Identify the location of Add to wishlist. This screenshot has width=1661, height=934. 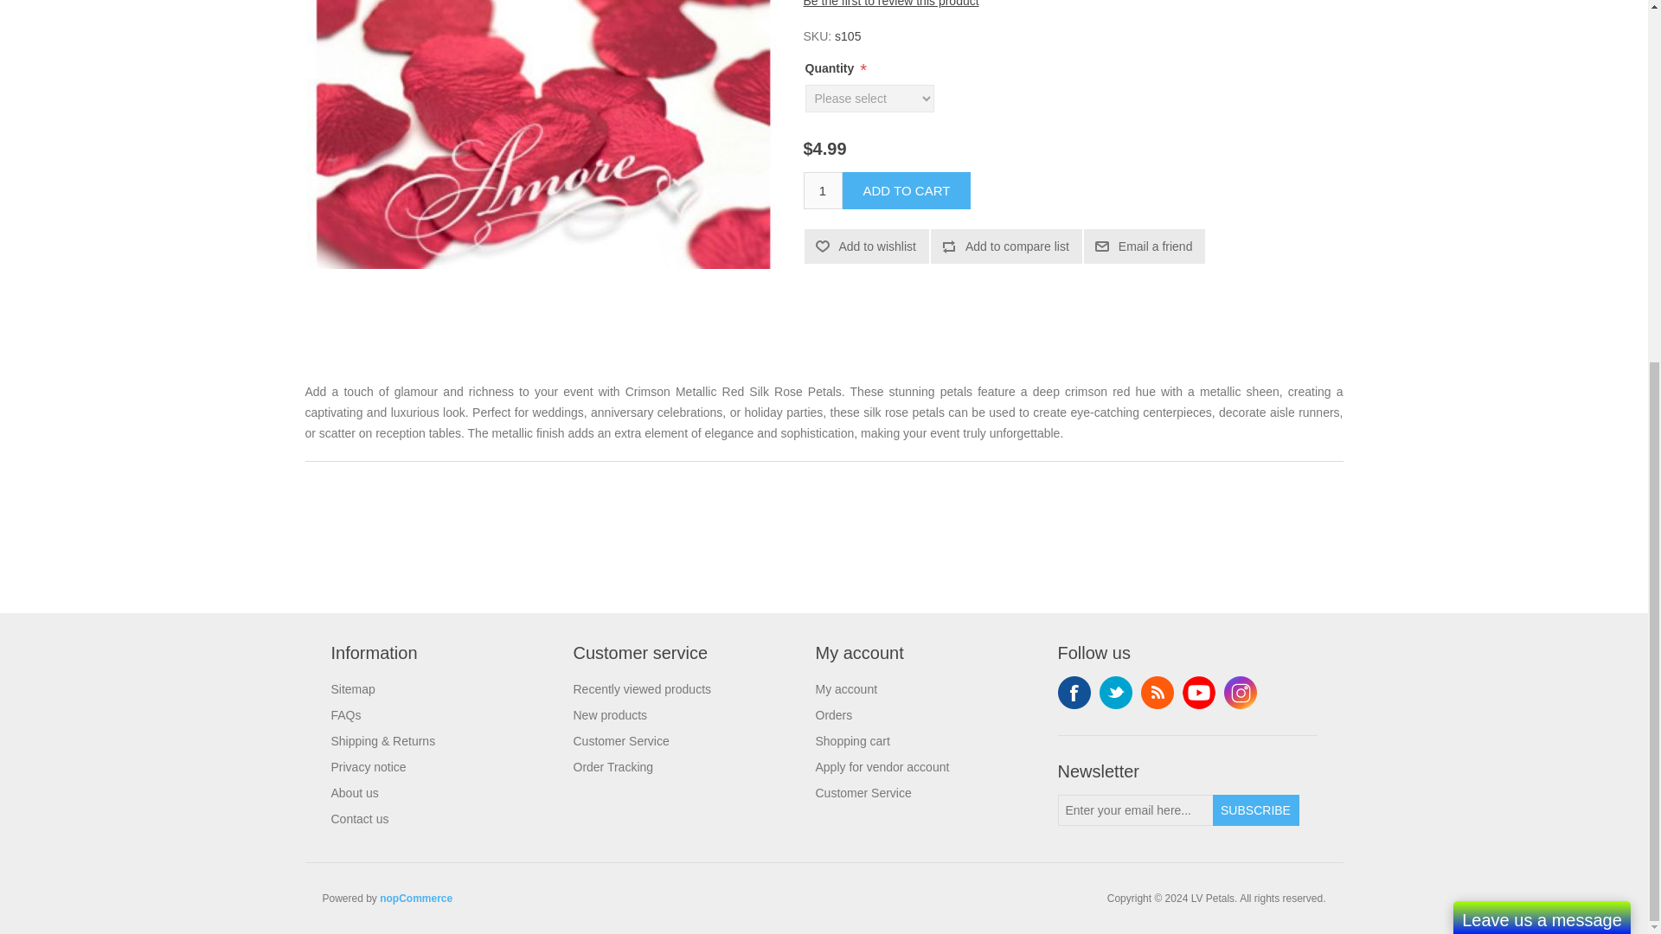
(866, 246).